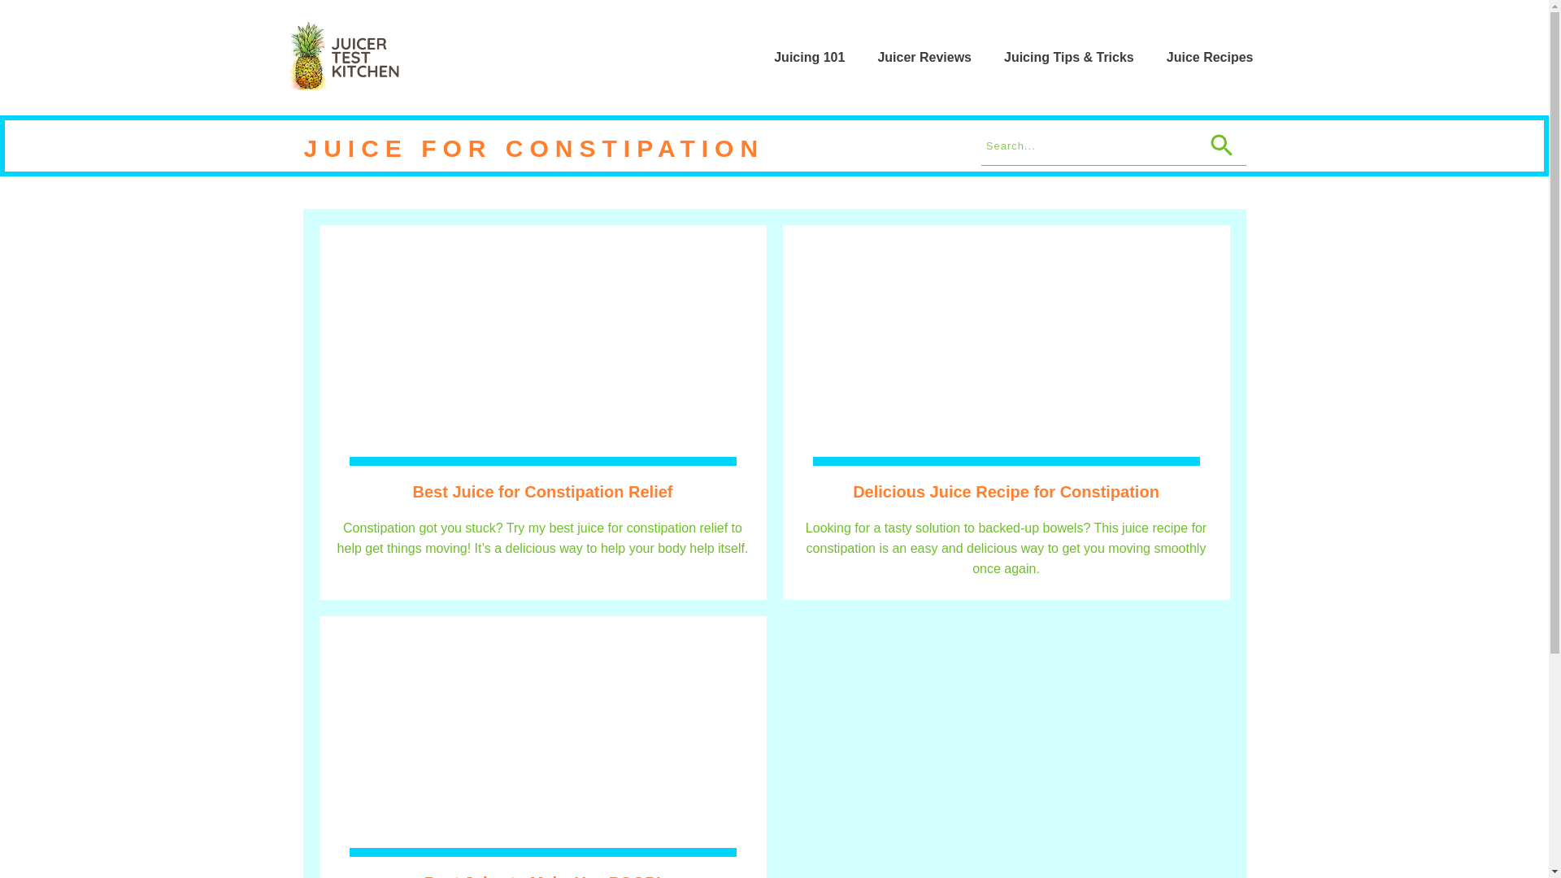 Image resolution: width=1561 pixels, height=878 pixels. I want to click on Juicing 101, so click(809, 58).